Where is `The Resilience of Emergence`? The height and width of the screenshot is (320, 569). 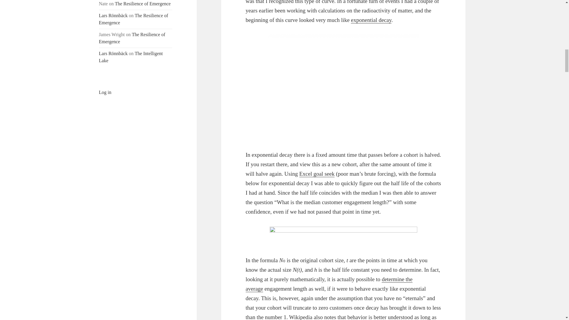
The Resilience of Emergence is located at coordinates (143, 4).